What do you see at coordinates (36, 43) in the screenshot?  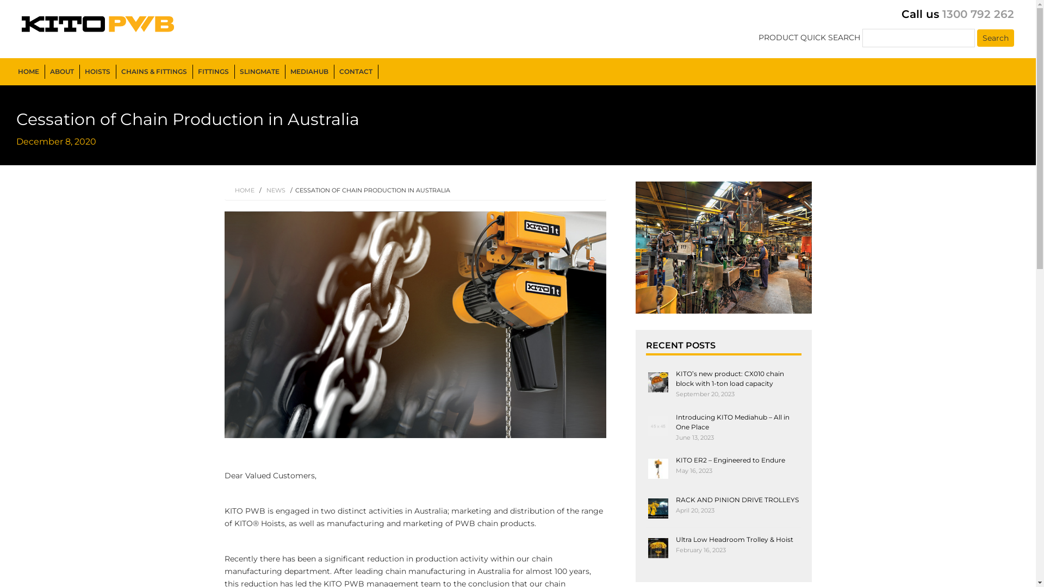 I see `KITO PWB` at bounding box center [36, 43].